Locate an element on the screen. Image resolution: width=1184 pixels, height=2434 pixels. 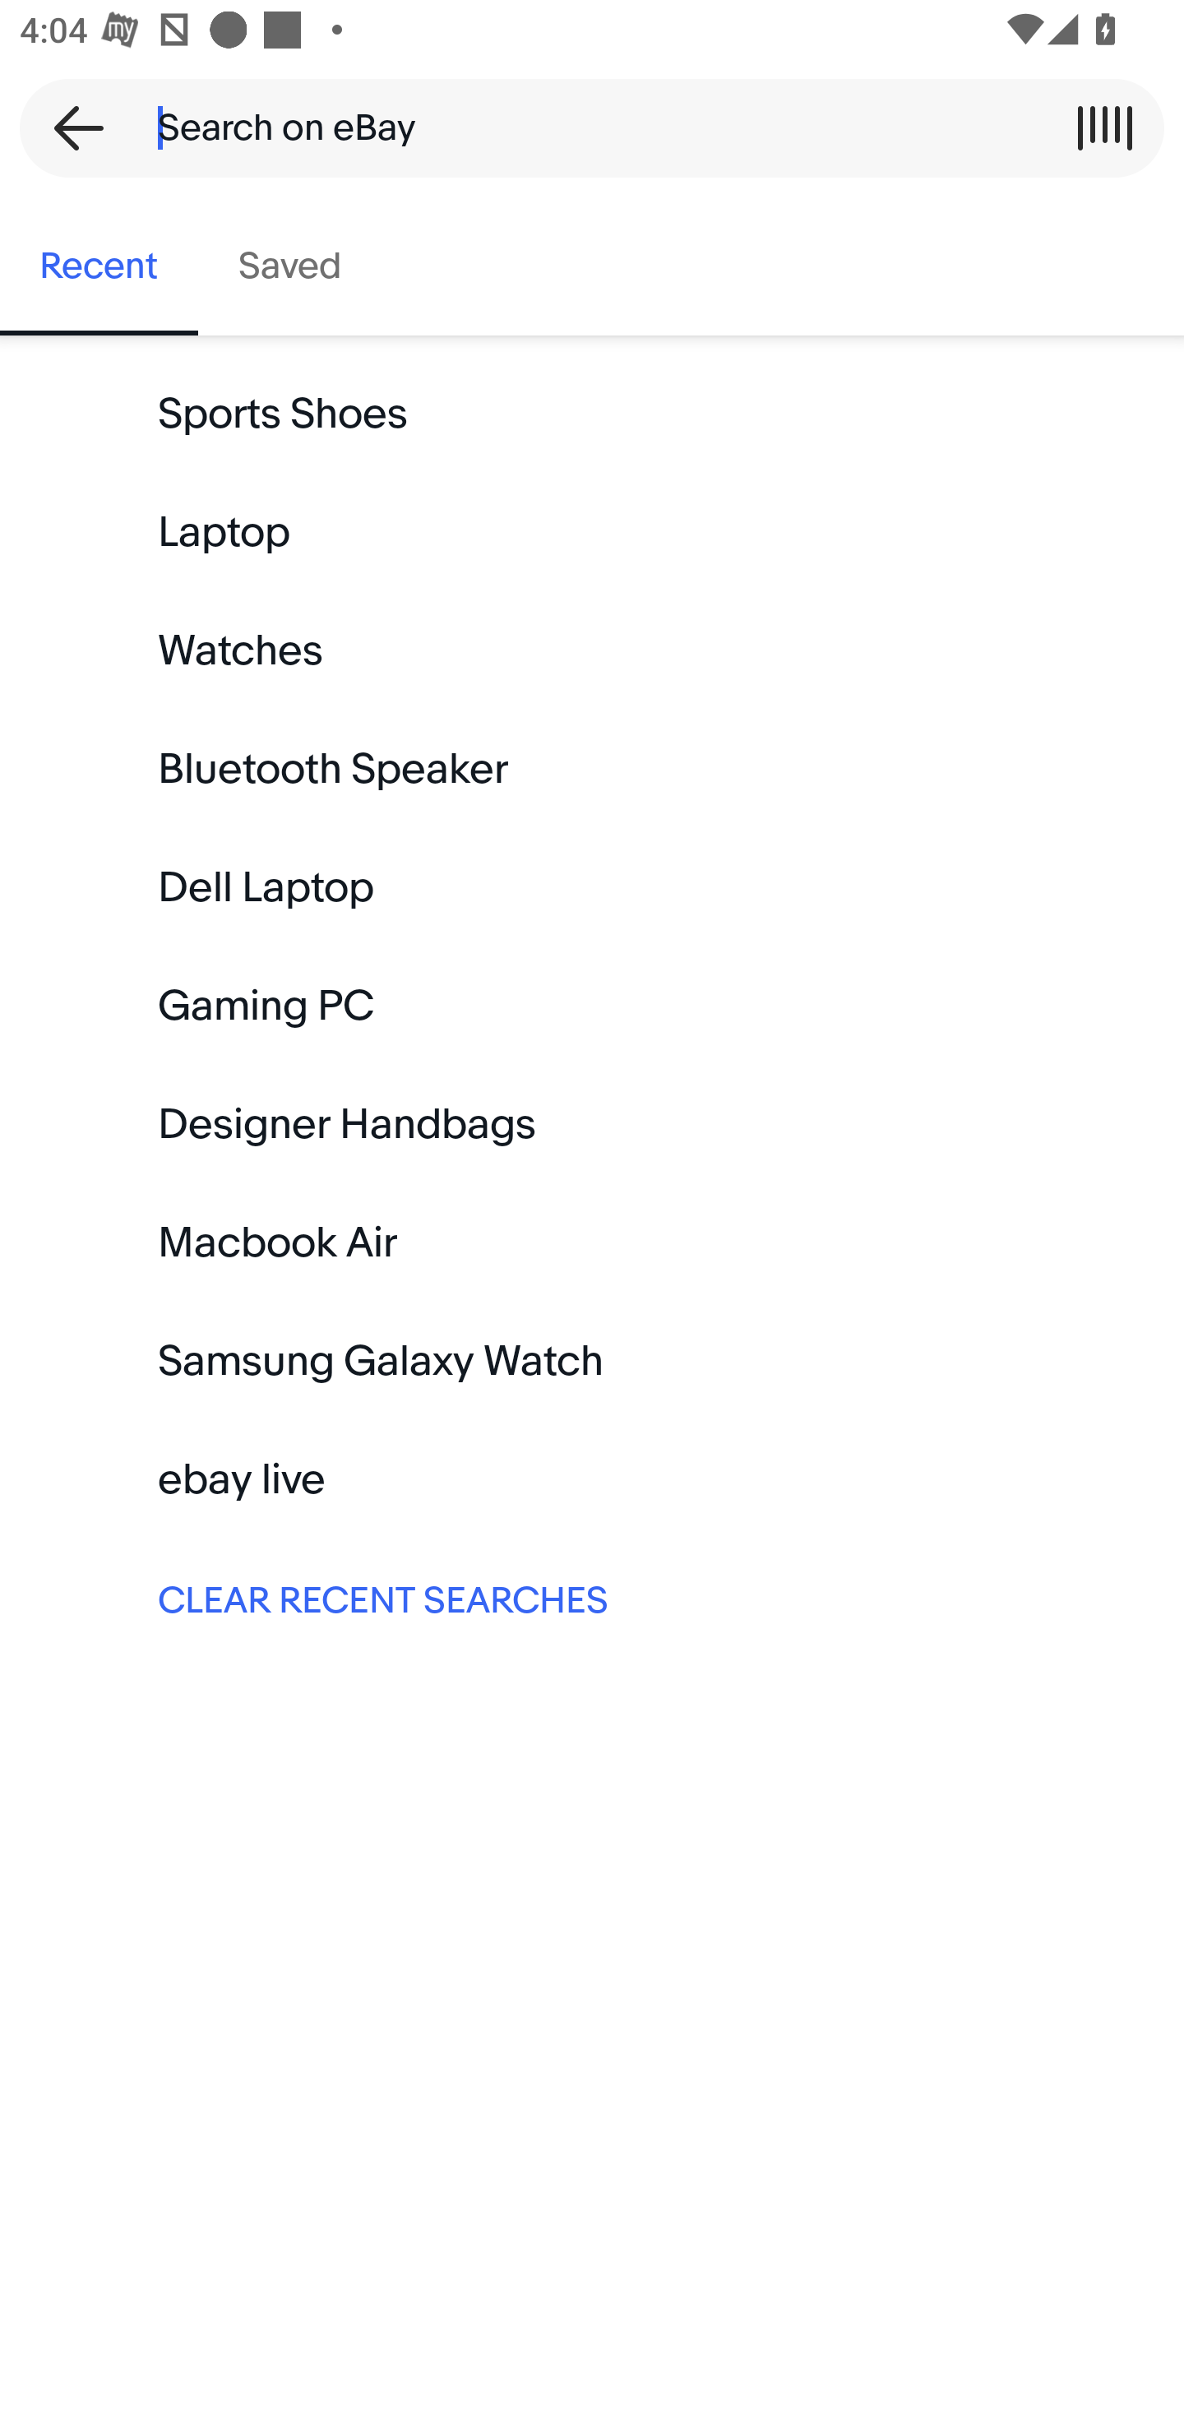
Search on eBay is located at coordinates (582, 127).